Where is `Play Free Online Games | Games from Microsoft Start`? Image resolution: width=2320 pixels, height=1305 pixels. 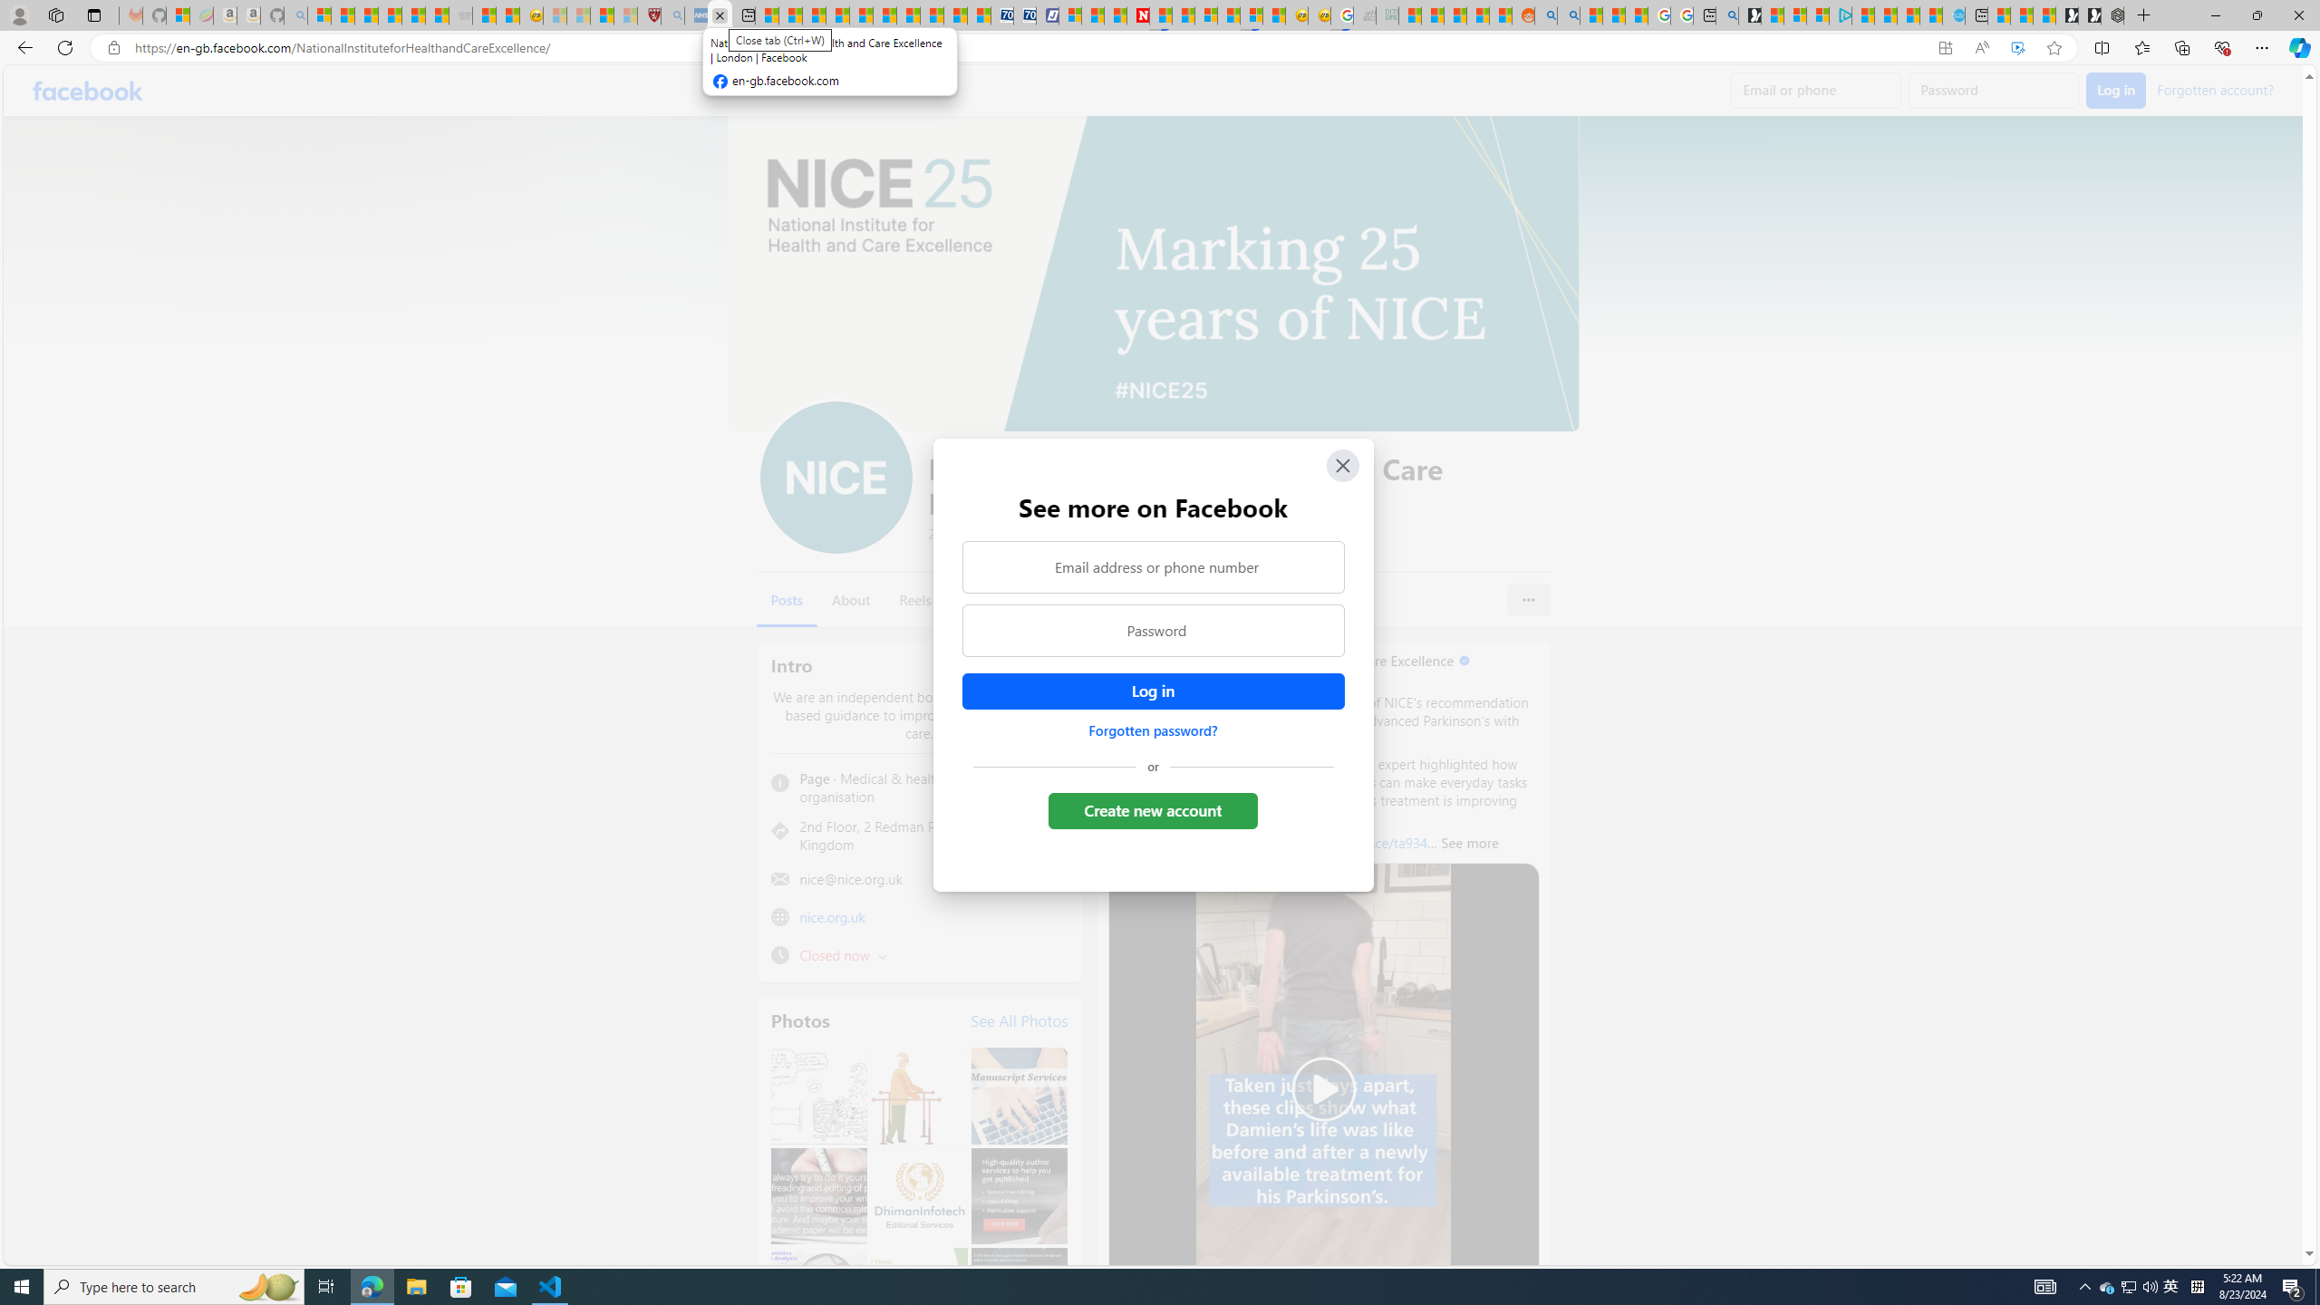
Play Free Online Games | Games from Microsoft Start is located at coordinates (2090, 15).